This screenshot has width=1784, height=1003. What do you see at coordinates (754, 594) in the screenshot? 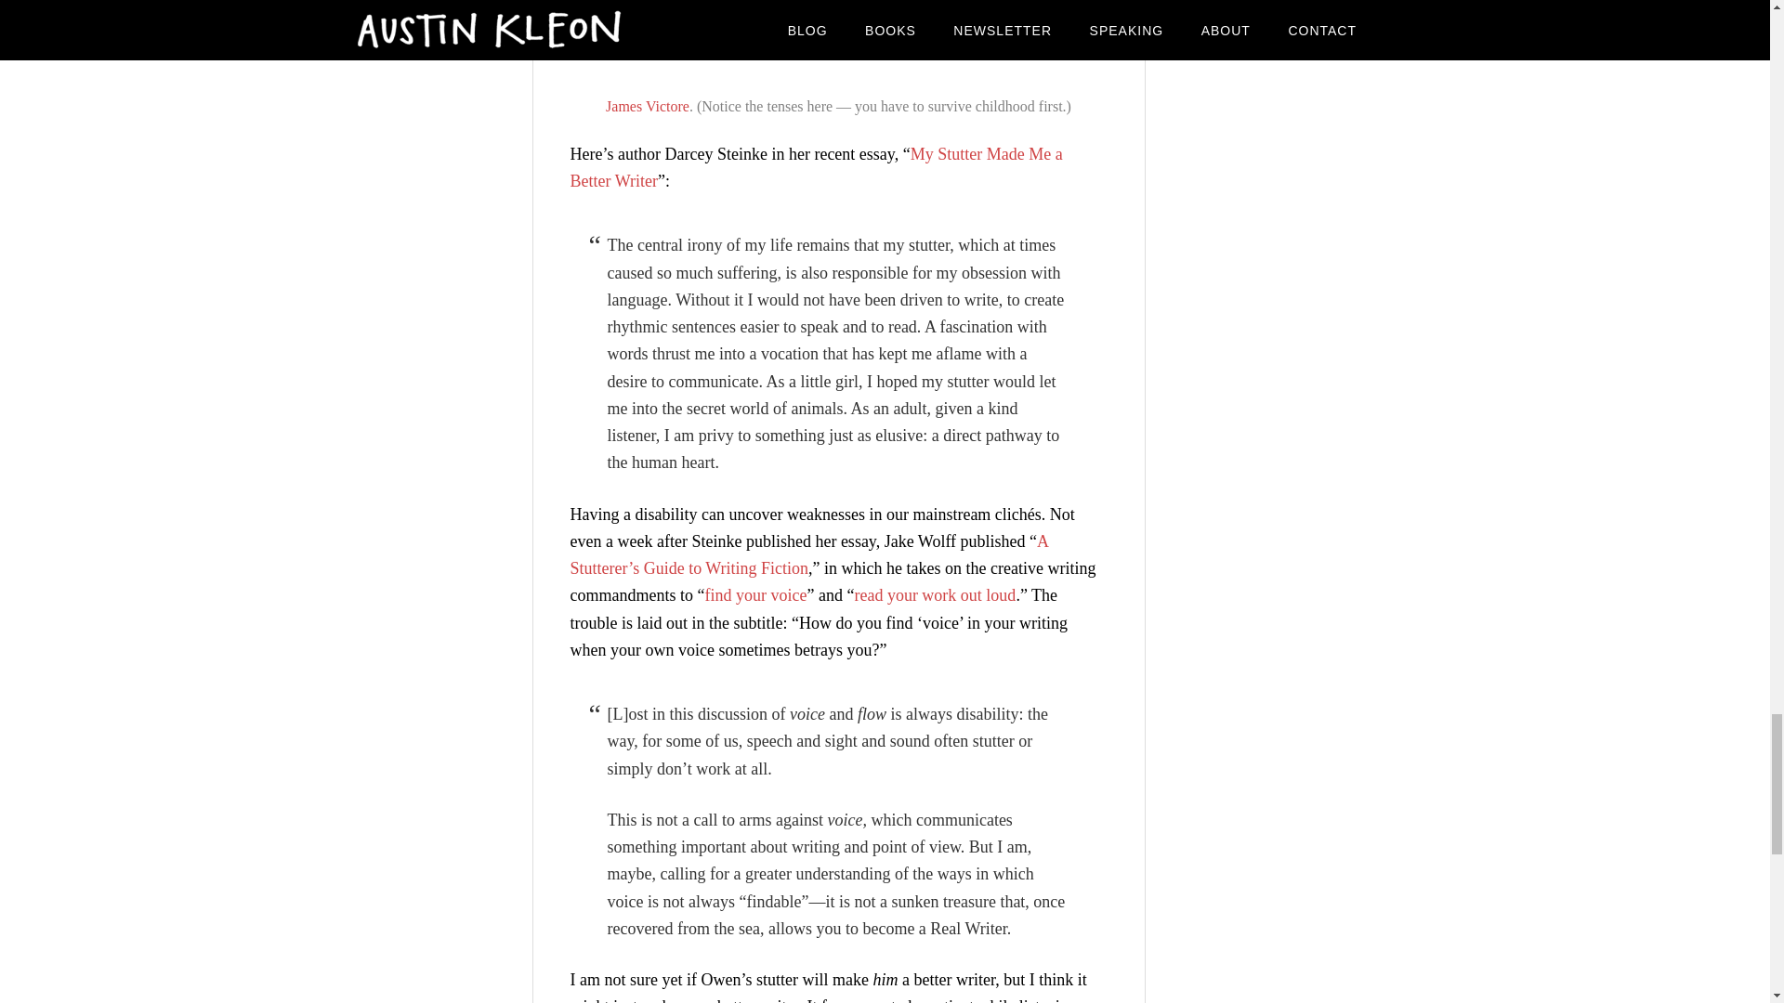
I see `find your voice` at bounding box center [754, 594].